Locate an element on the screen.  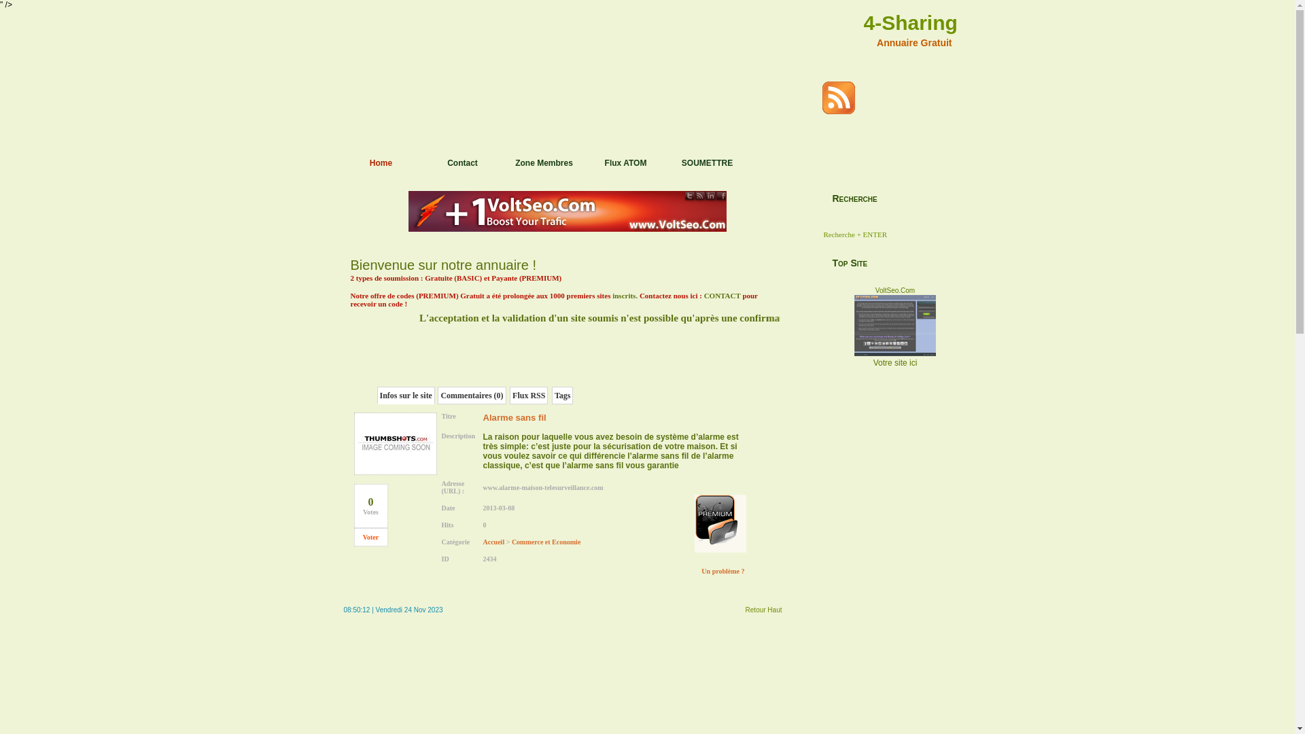
Bienvenue sur notre annuaire ! is located at coordinates (444, 265).